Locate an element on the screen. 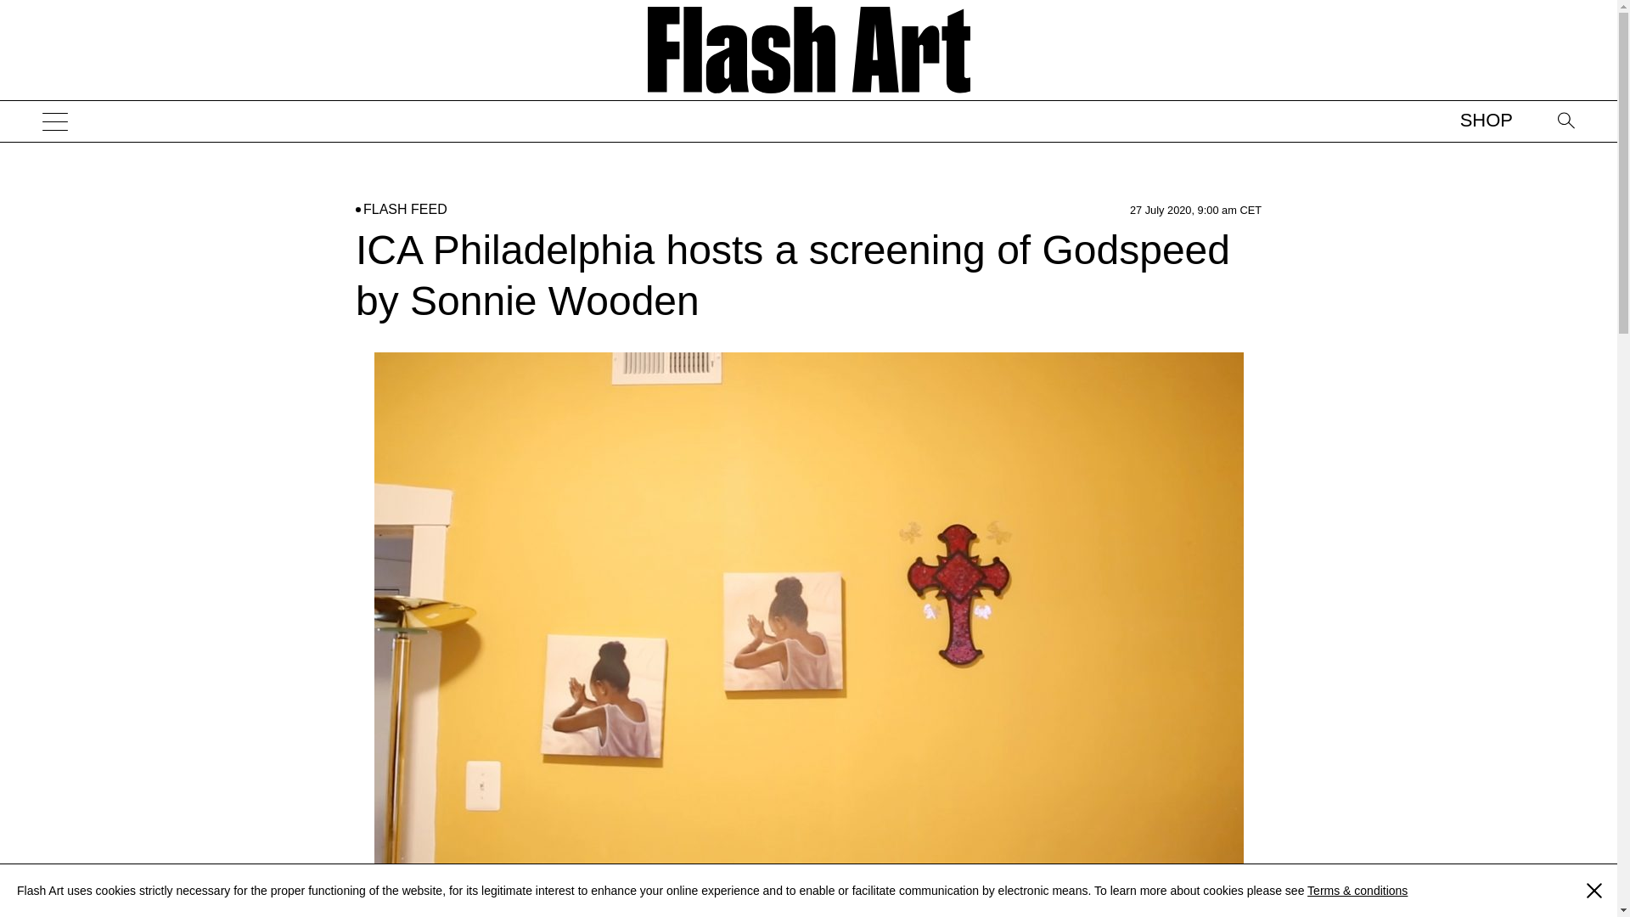  Search is located at coordinates (1556, 186).